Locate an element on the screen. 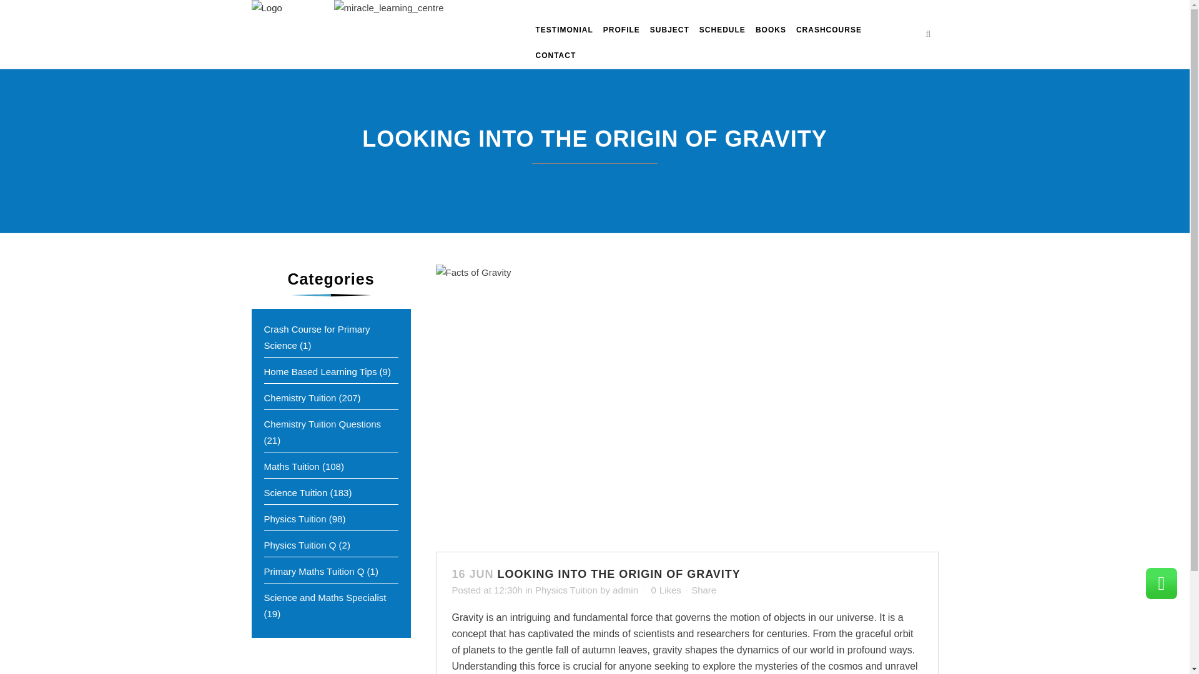 Image resolution: width=1199 pixels, height=674 pixels. BOOKS is located at coordinates (771, 30).